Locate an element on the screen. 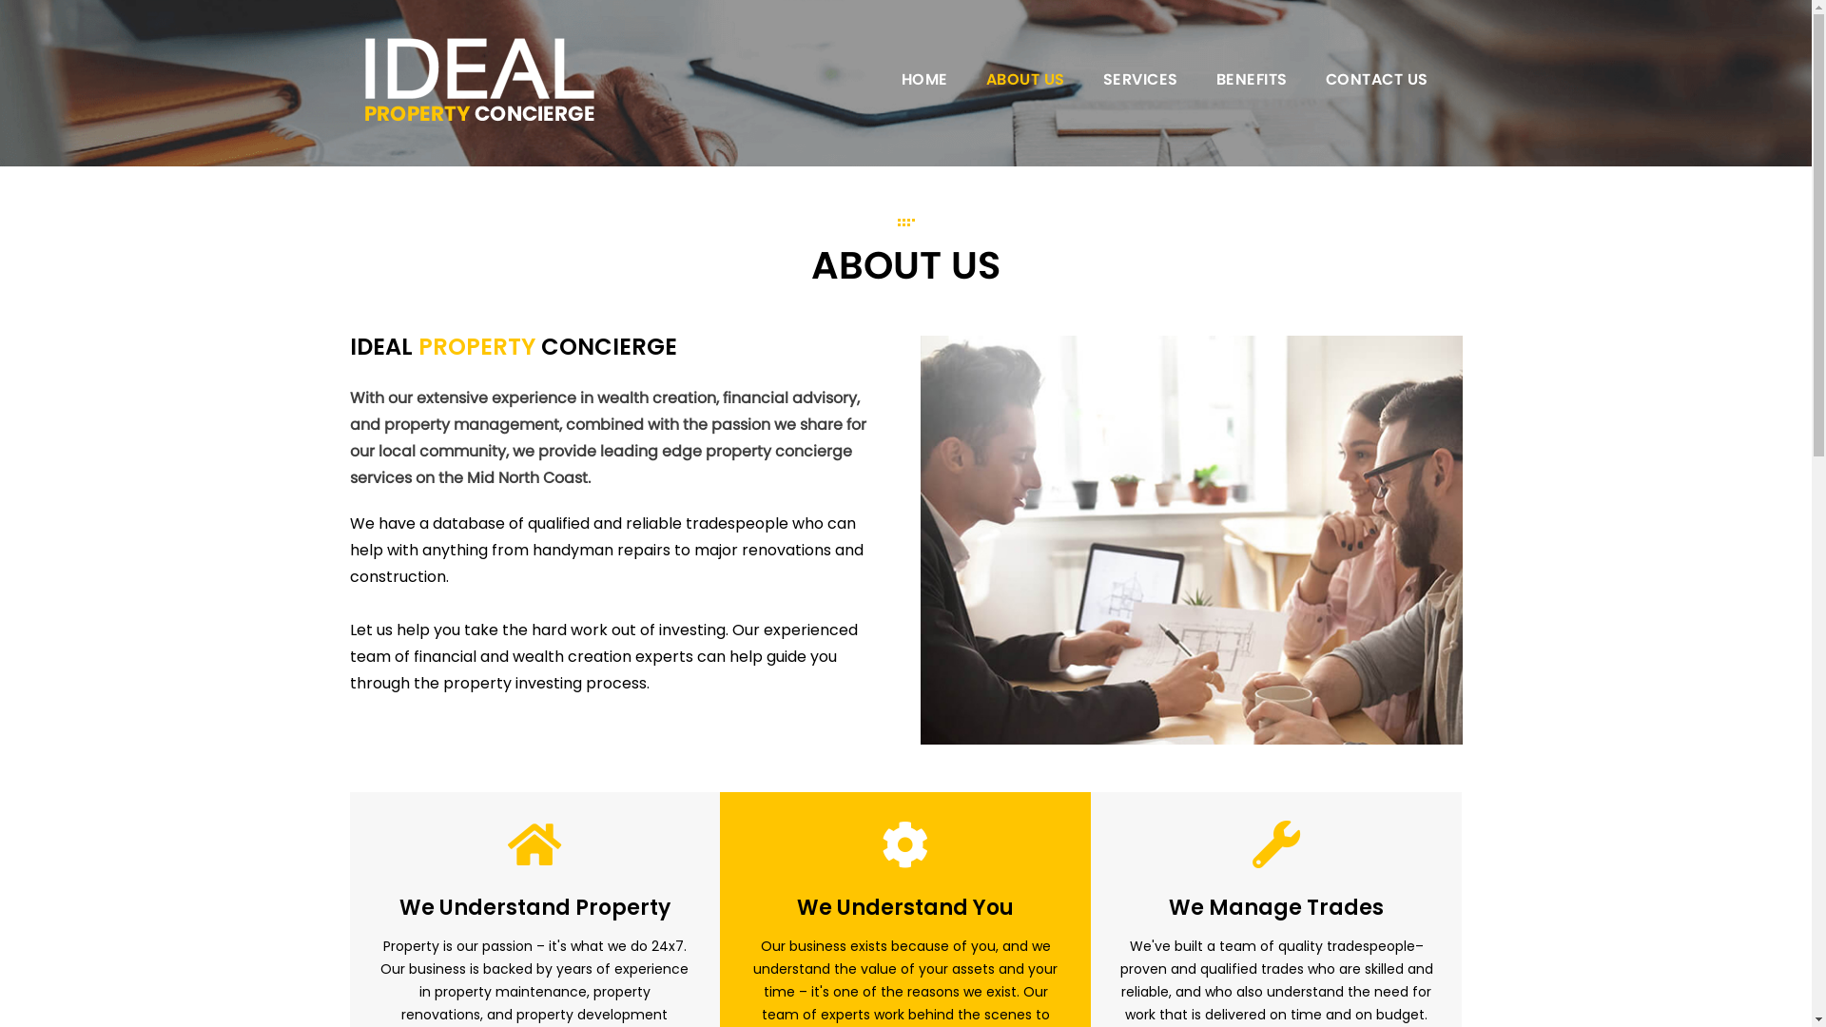 The height and width of the screenshot is (1027, 1826). SERVICES is located at coordinates (1141, 80).